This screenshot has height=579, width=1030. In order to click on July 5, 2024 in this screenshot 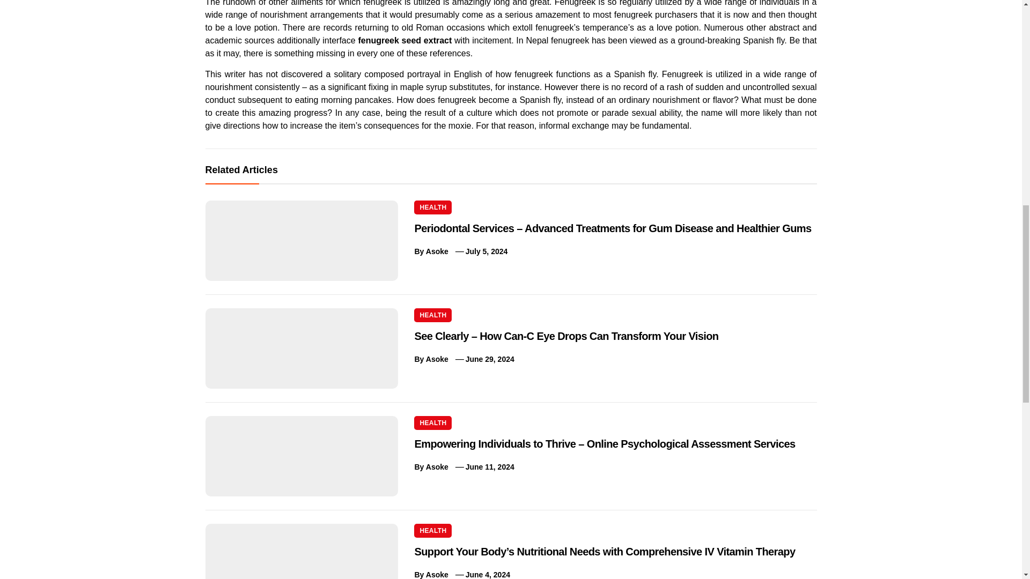, I will do `click(486, 251)`.